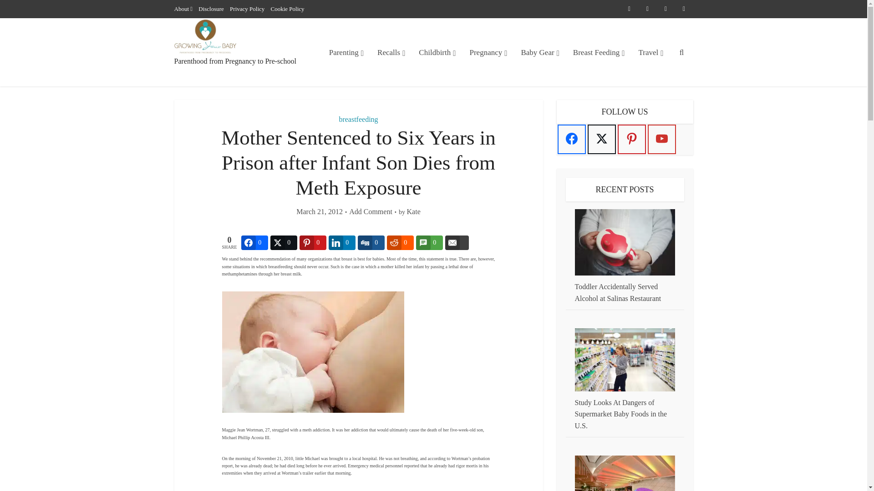 The width and height of the screenshot is (874, 491). Describe the element at coordinates (283, 243) in the screenshot. I see `Share on Twitter` at that location.